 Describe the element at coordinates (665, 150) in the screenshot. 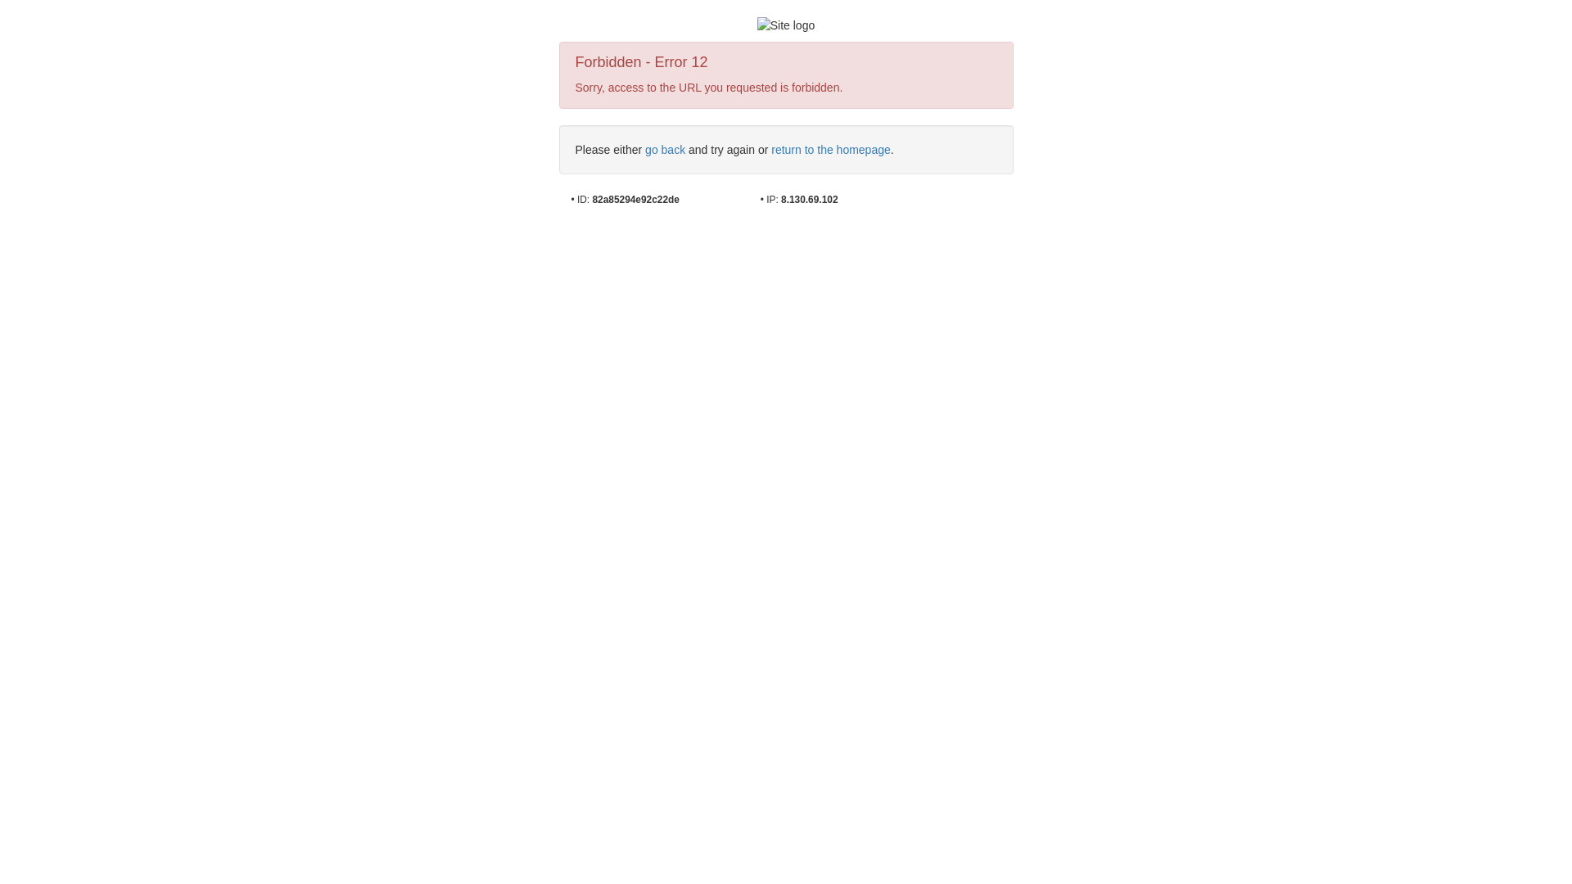

I see `go back` at that location.